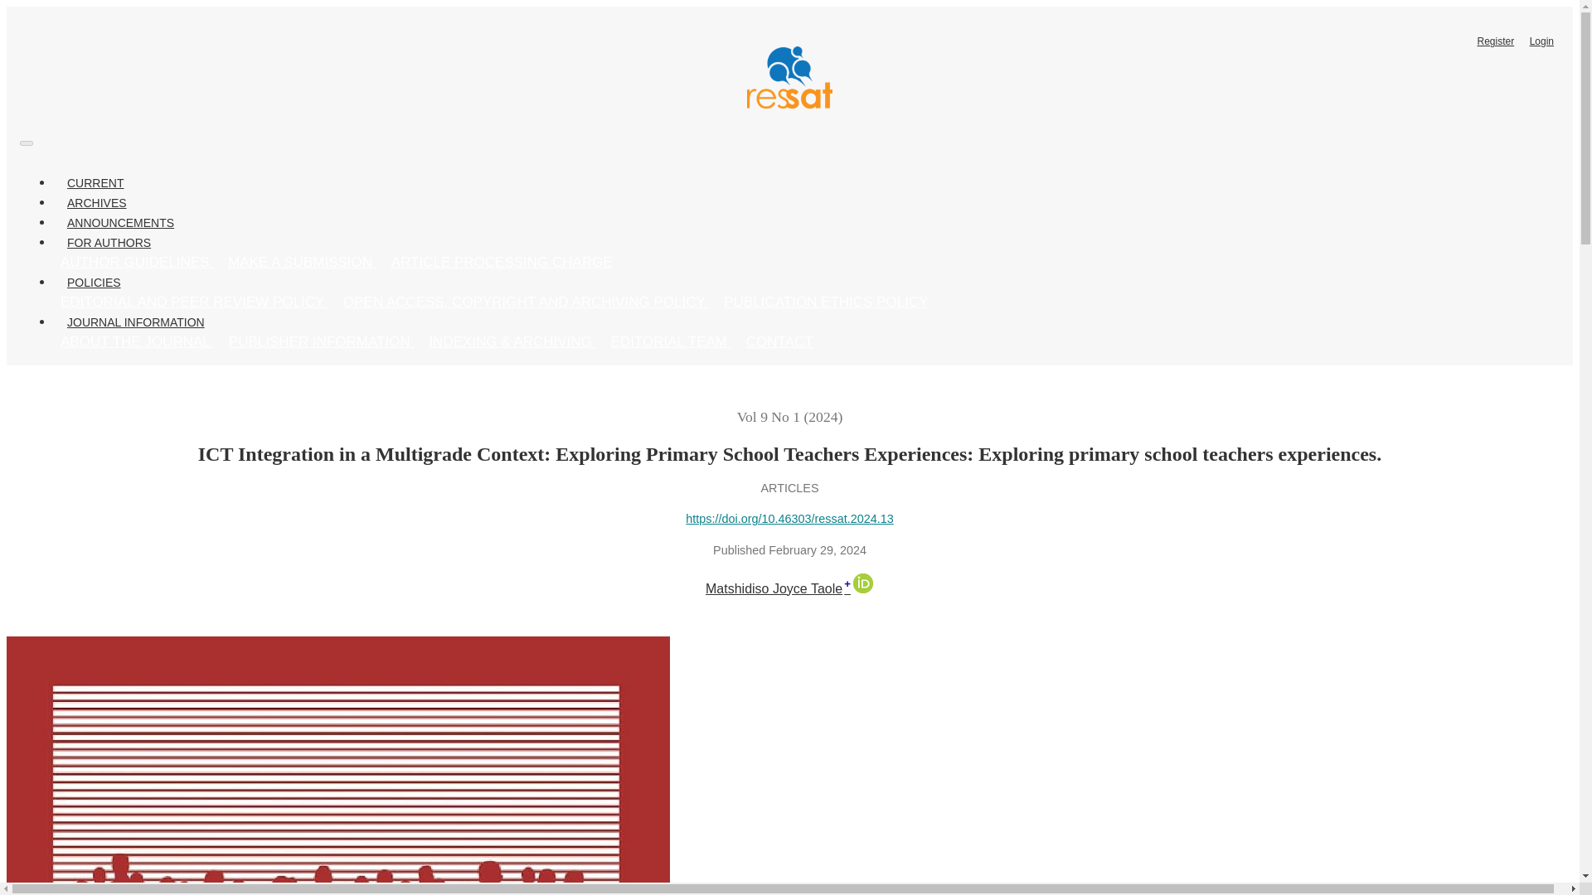  Describe the element at coordinates (194, 302) in the screenshot. I see `EDITORIAL AND PEER REVIEW POLICY` at that location.